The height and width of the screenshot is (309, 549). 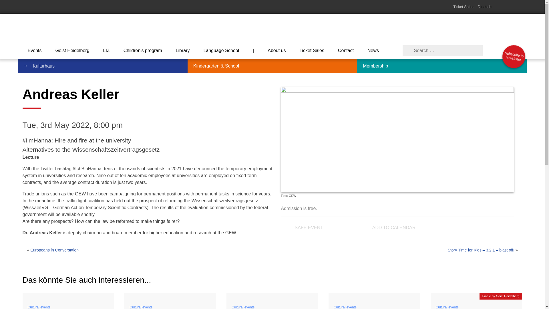 What do you see at coordinates (476, 296) in the screenshot?
I see `Read more` at bounding box center [476, 296].